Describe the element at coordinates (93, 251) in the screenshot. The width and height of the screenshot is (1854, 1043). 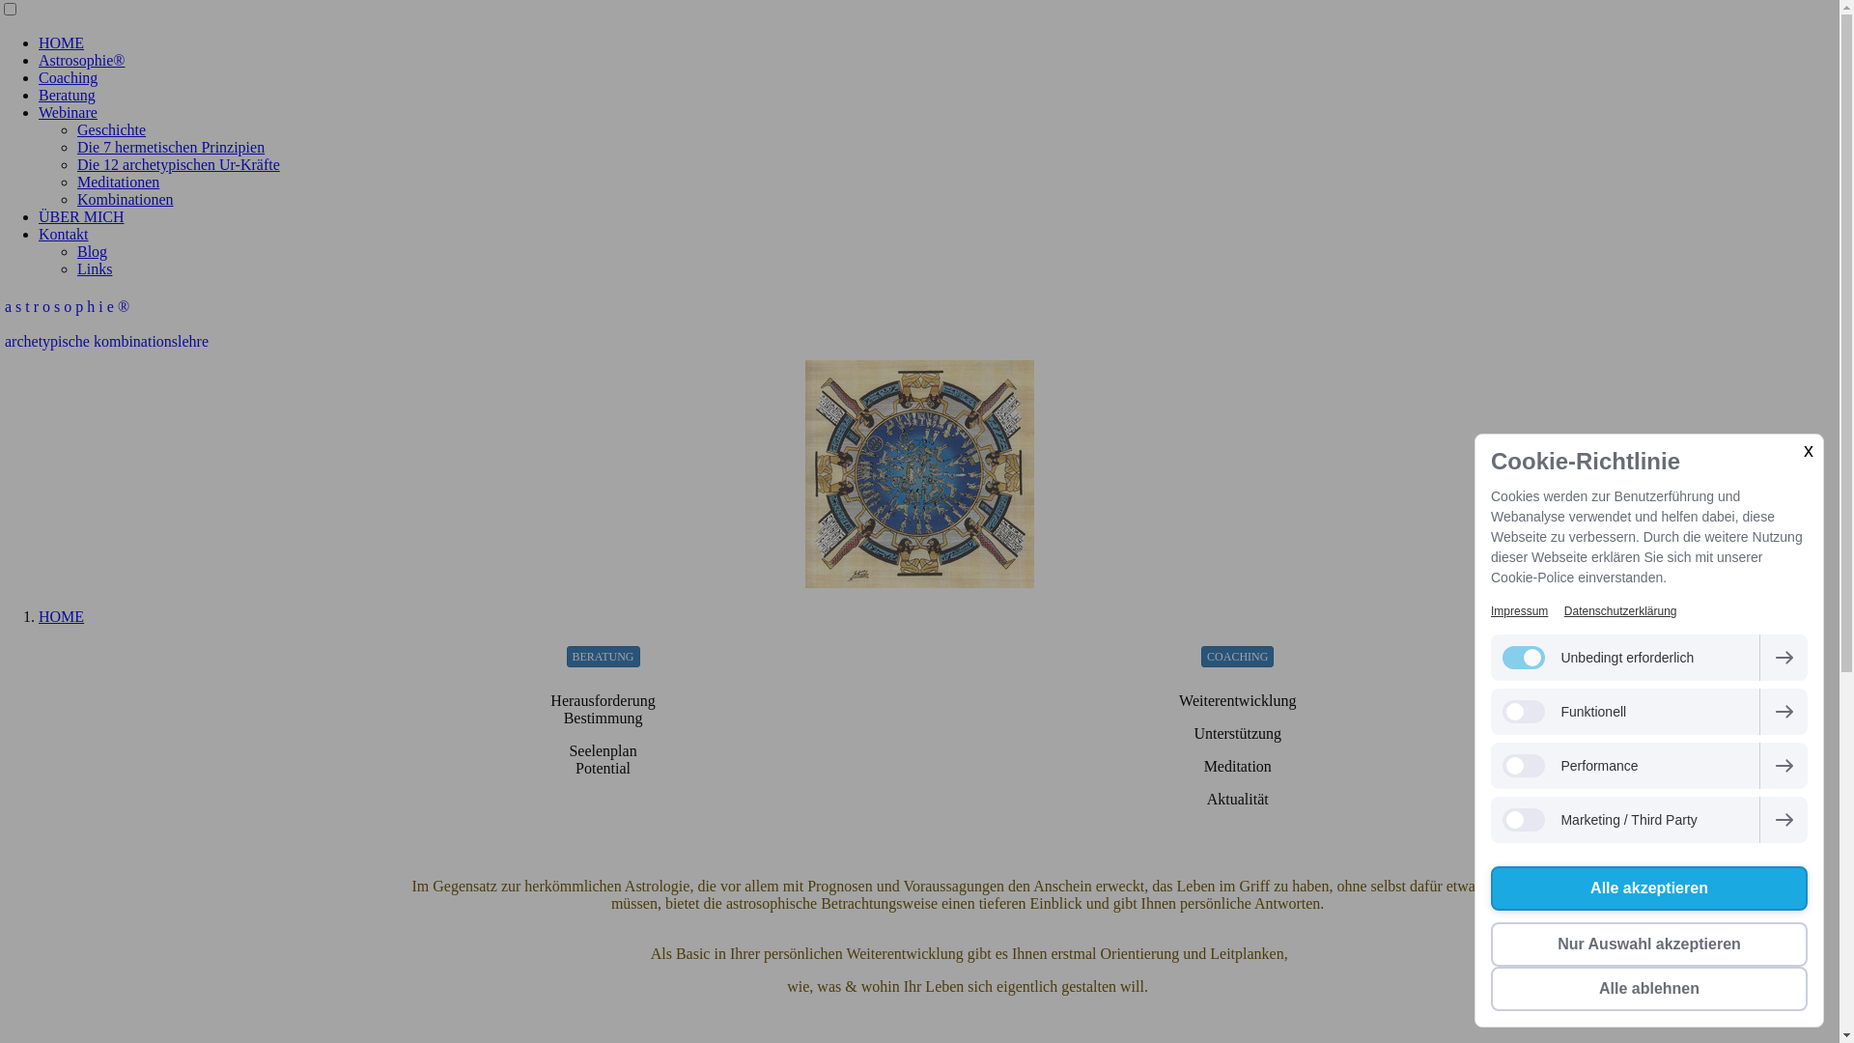
I see `Blog` at that location.